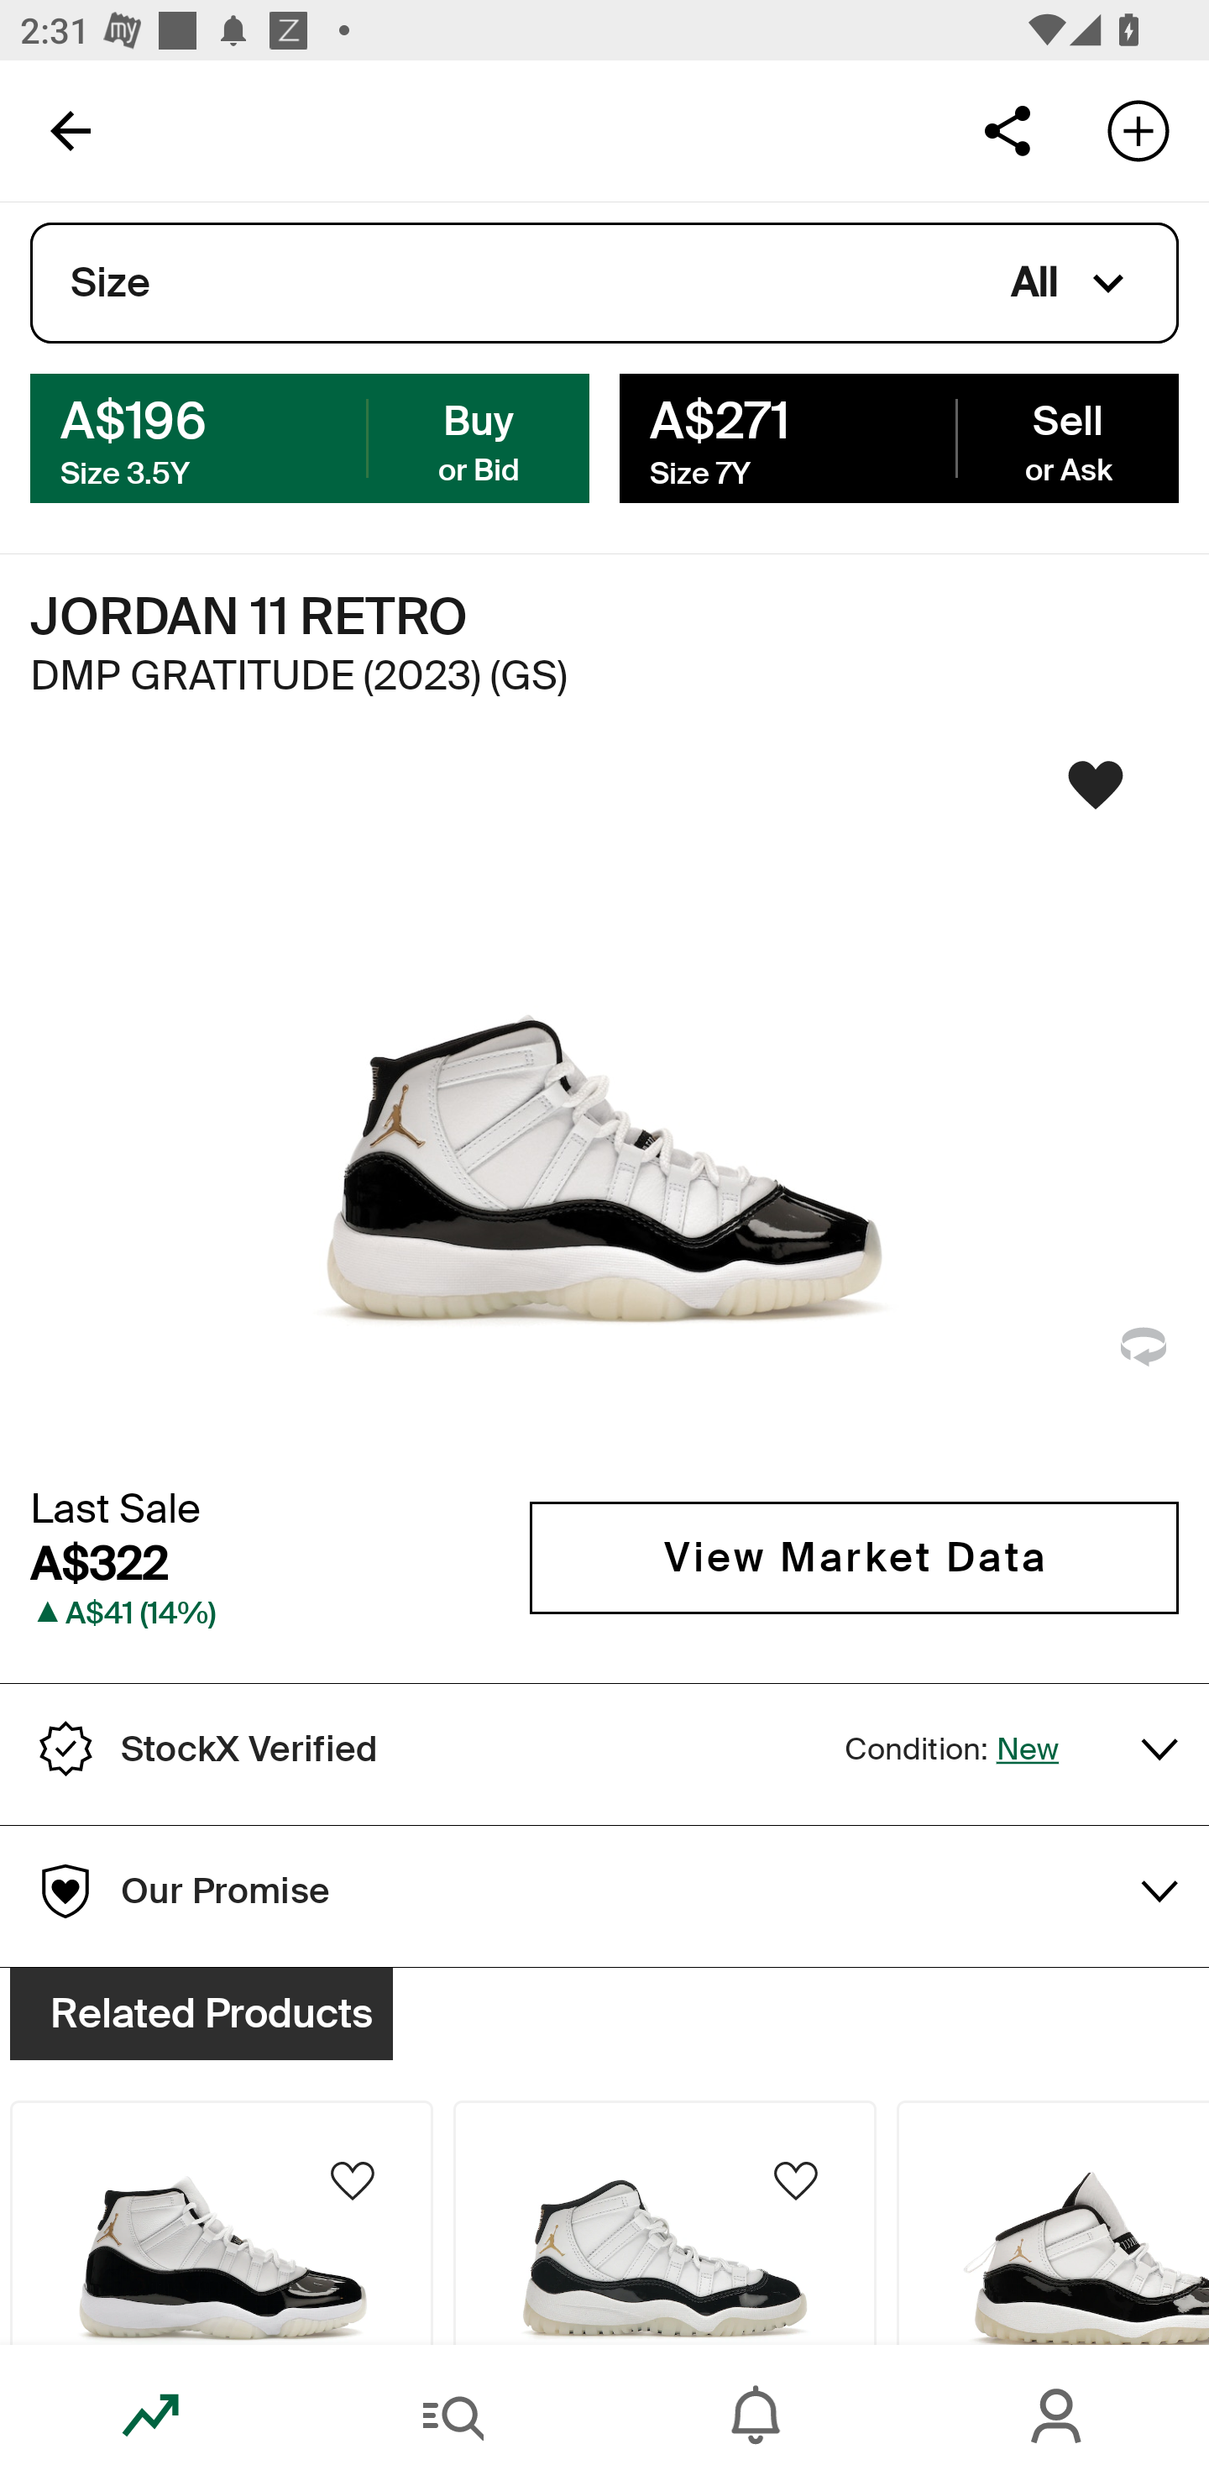 This screenshot has width=1209, height=2486. I want to click on Product Image, so click(221, 2222).